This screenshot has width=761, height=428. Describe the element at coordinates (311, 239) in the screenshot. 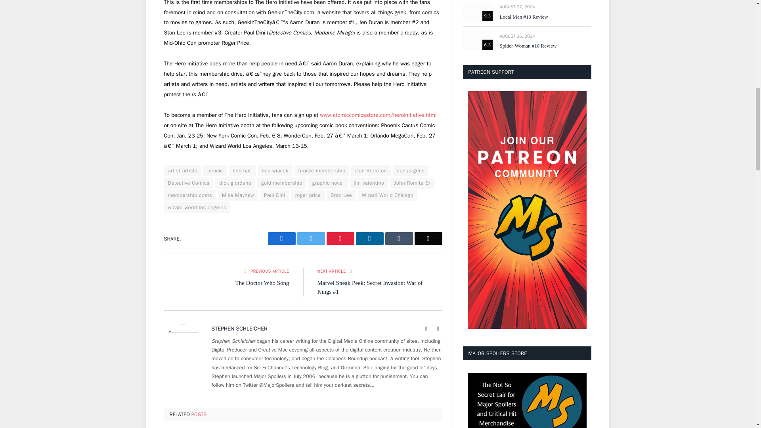

I see `Share on Twitter` at that location.